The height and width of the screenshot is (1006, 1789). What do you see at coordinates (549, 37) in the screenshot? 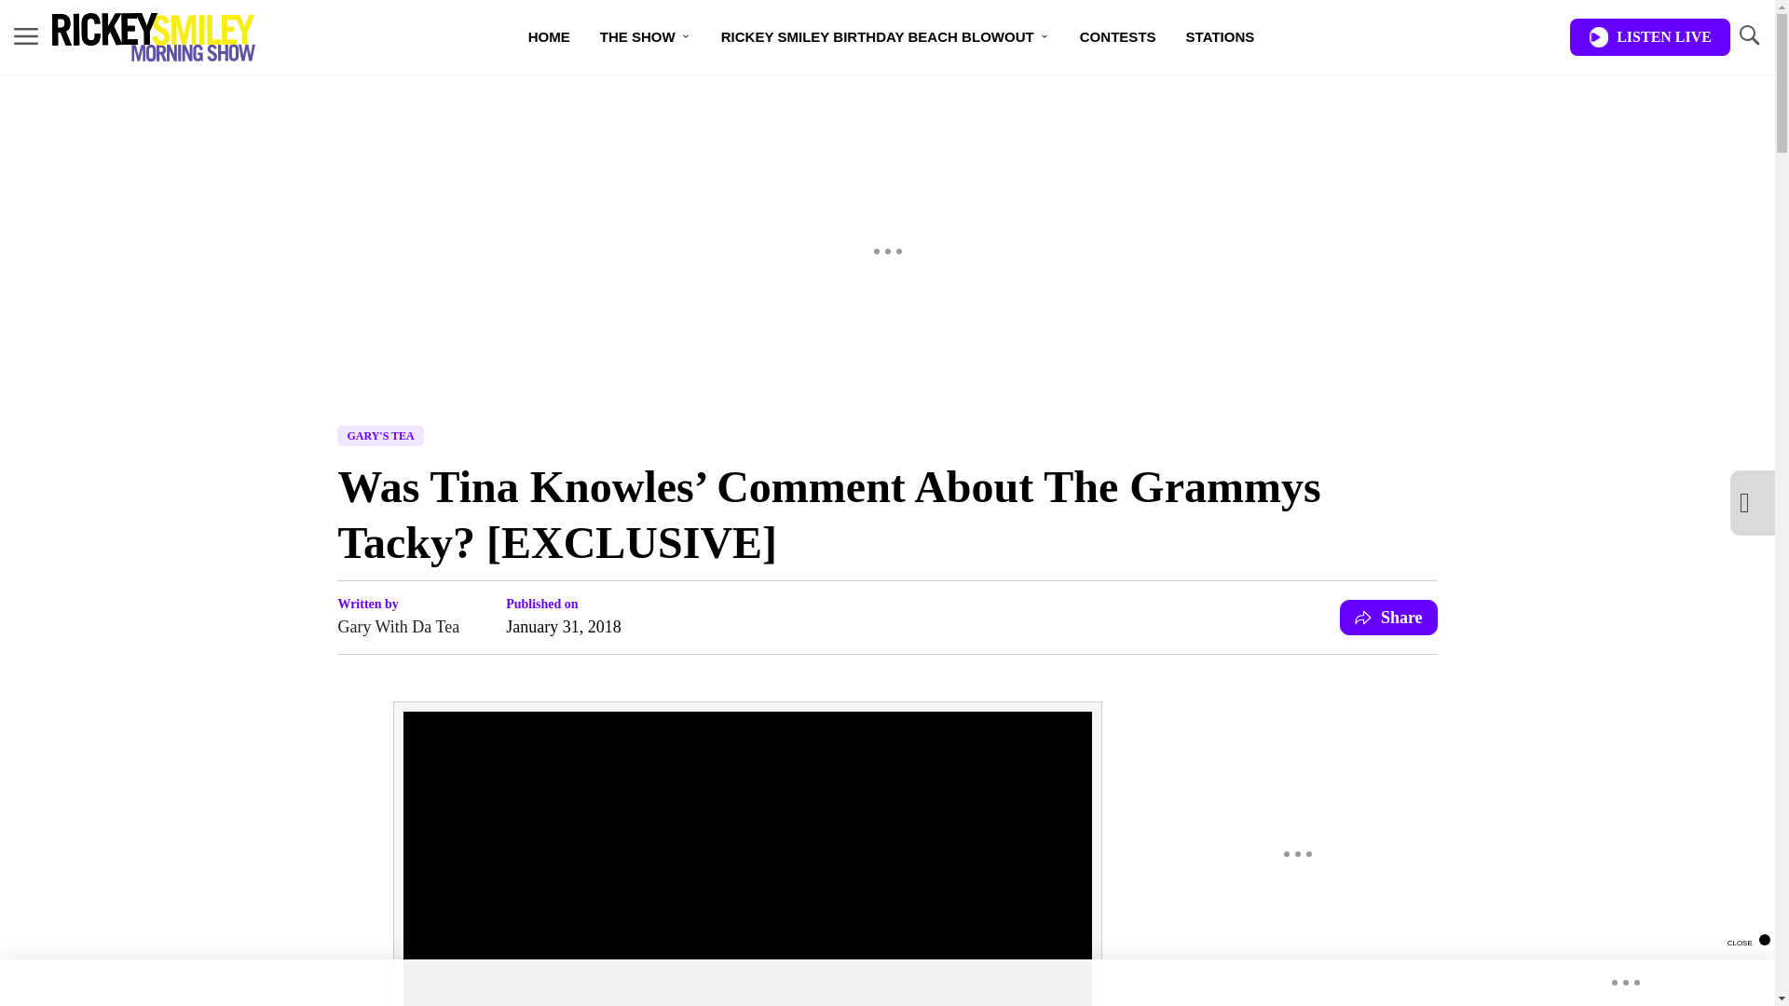
I see `HOME` at bounding box center [549, 37].